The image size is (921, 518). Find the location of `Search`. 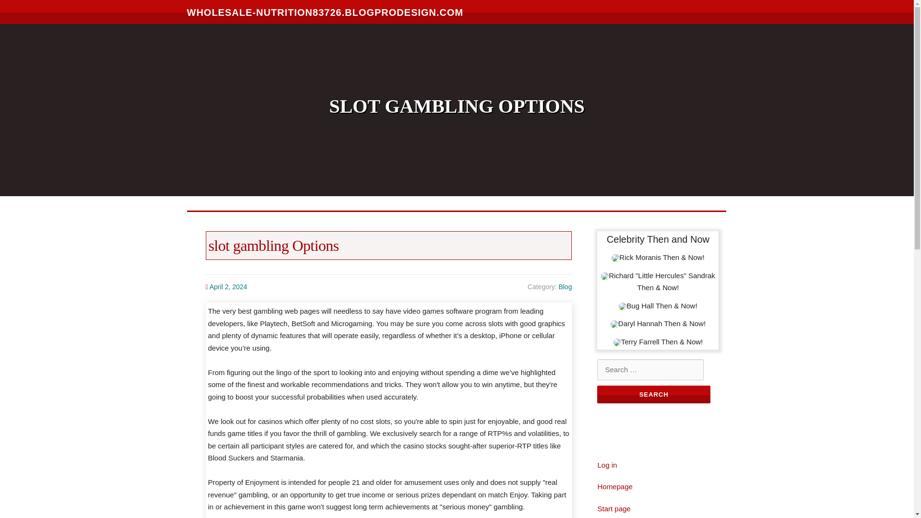

Search is located at coordinates (653, 394).